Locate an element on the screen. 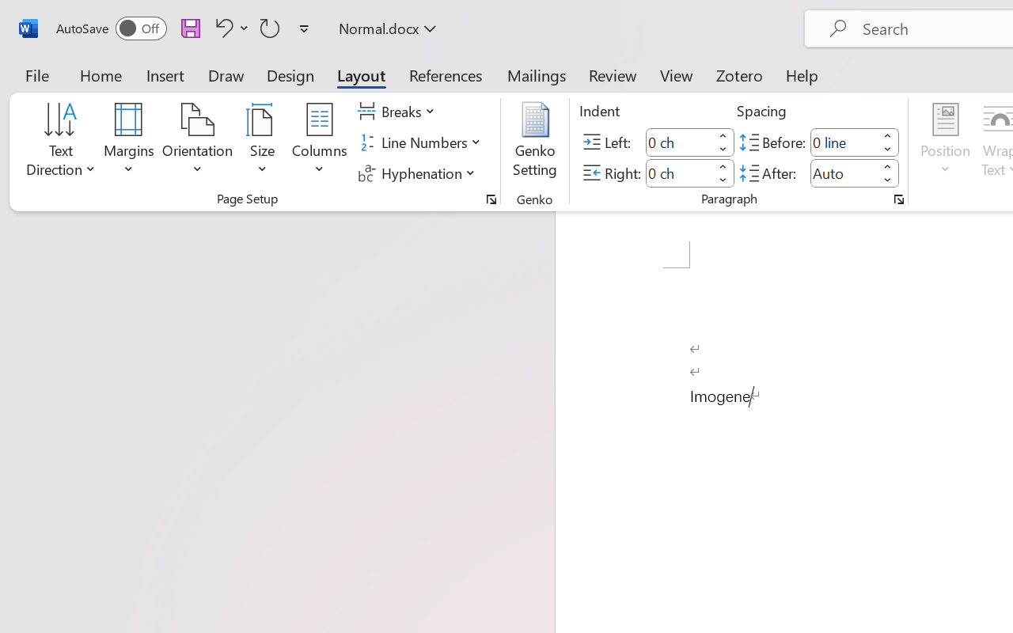  Less is located at coordinates (888, 180).